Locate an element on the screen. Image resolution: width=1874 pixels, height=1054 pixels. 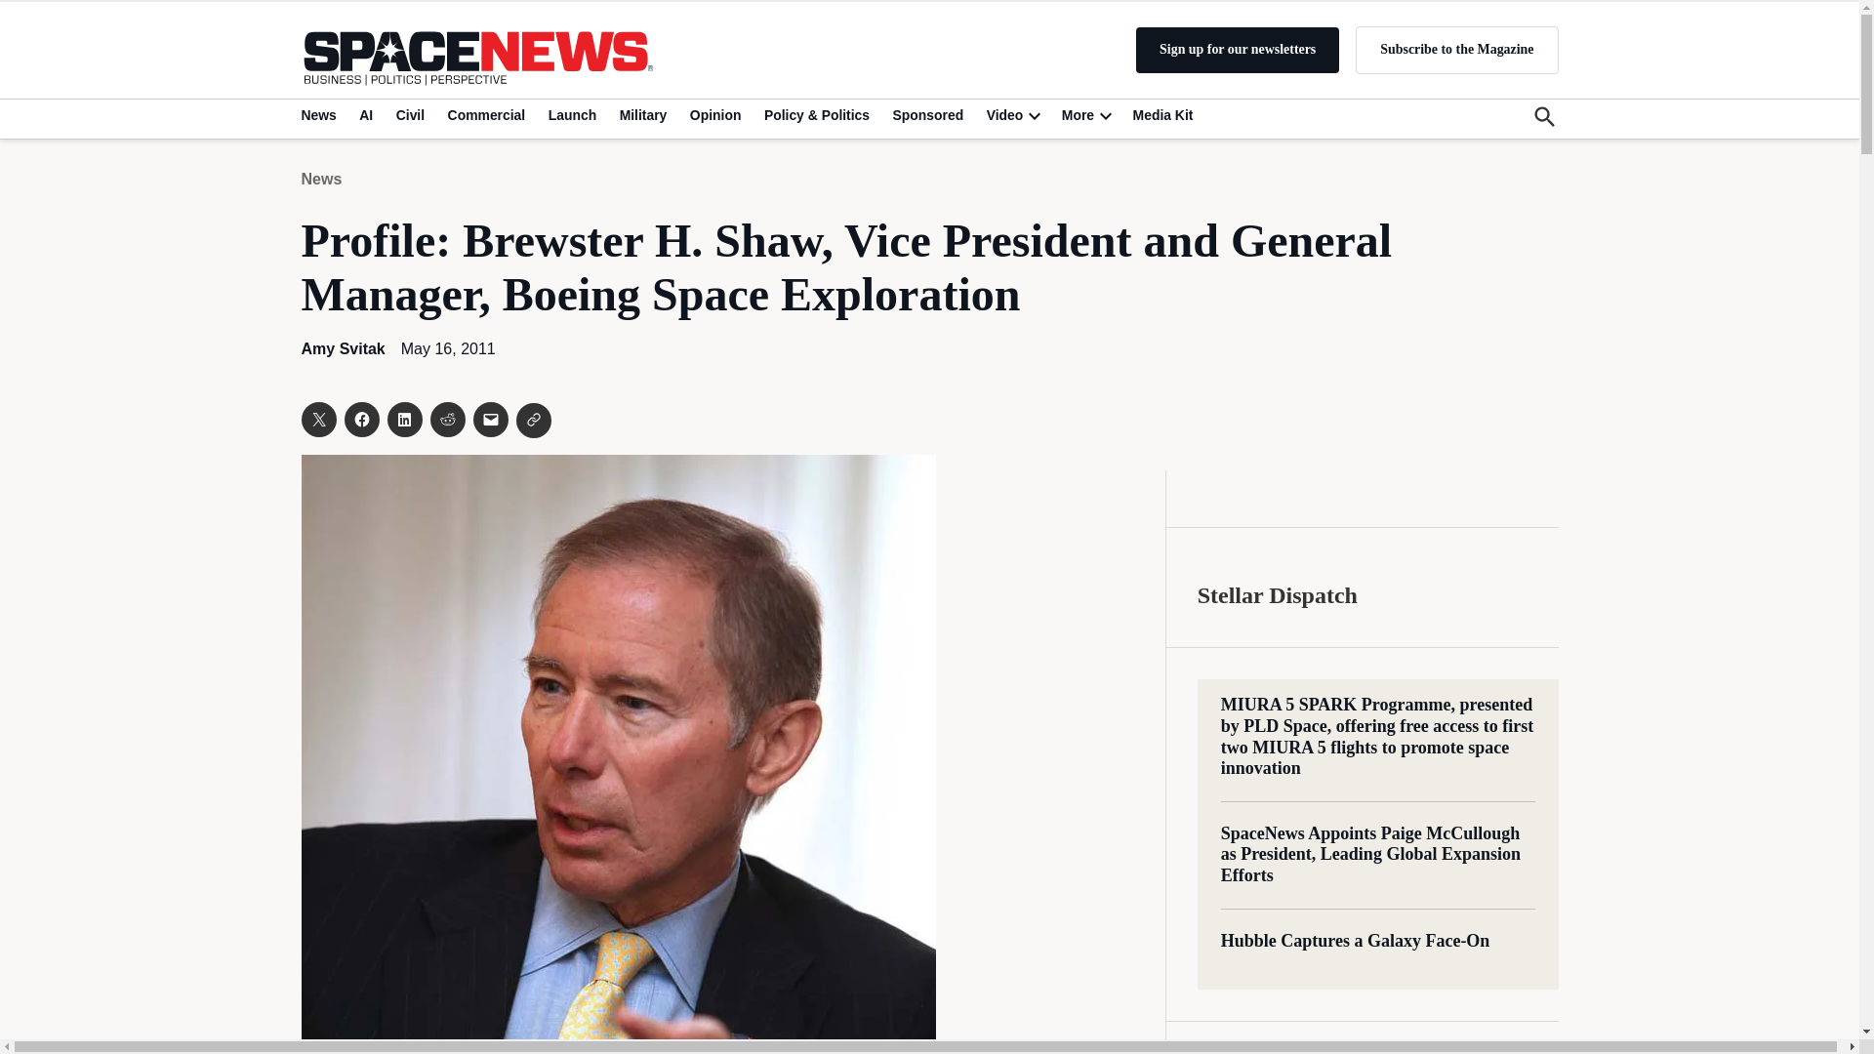
Click to share on Reddit is located at coordinates (447, 420).